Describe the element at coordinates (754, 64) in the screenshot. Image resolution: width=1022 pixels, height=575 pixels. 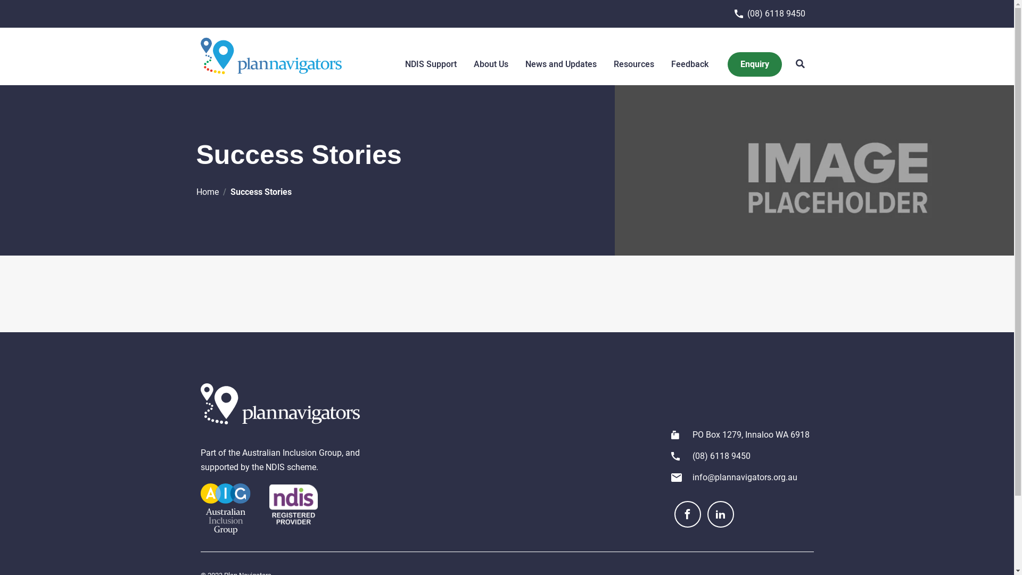
I see `Enquiry` at that location.